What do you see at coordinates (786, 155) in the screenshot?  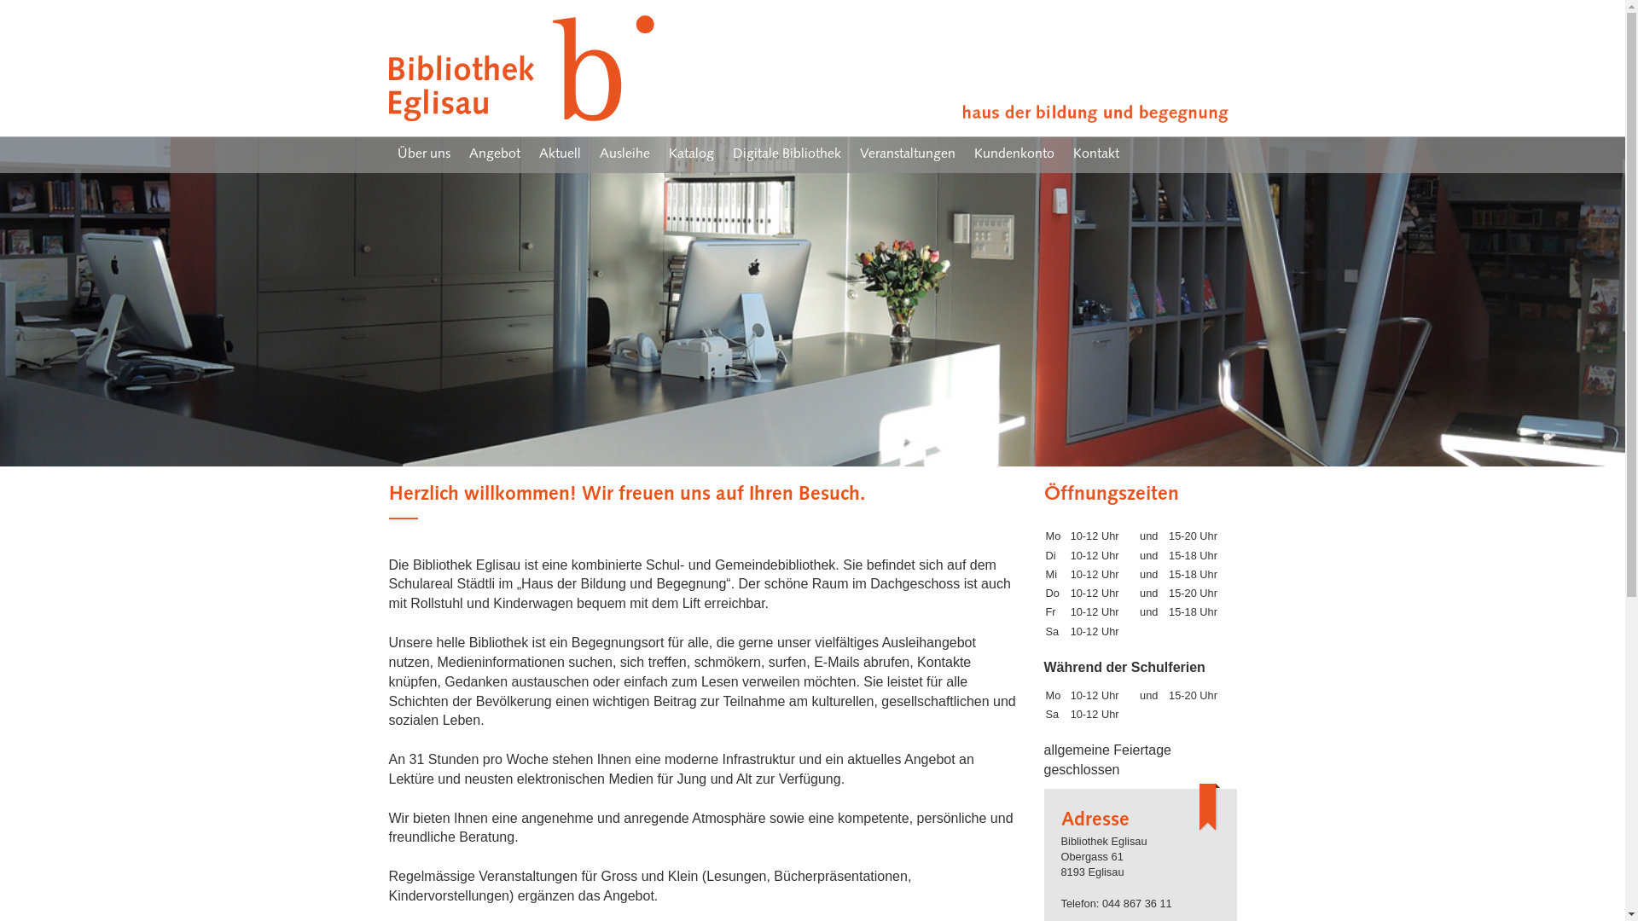 I see `Digitale Bibliothek` at bounding box center [786, 155].